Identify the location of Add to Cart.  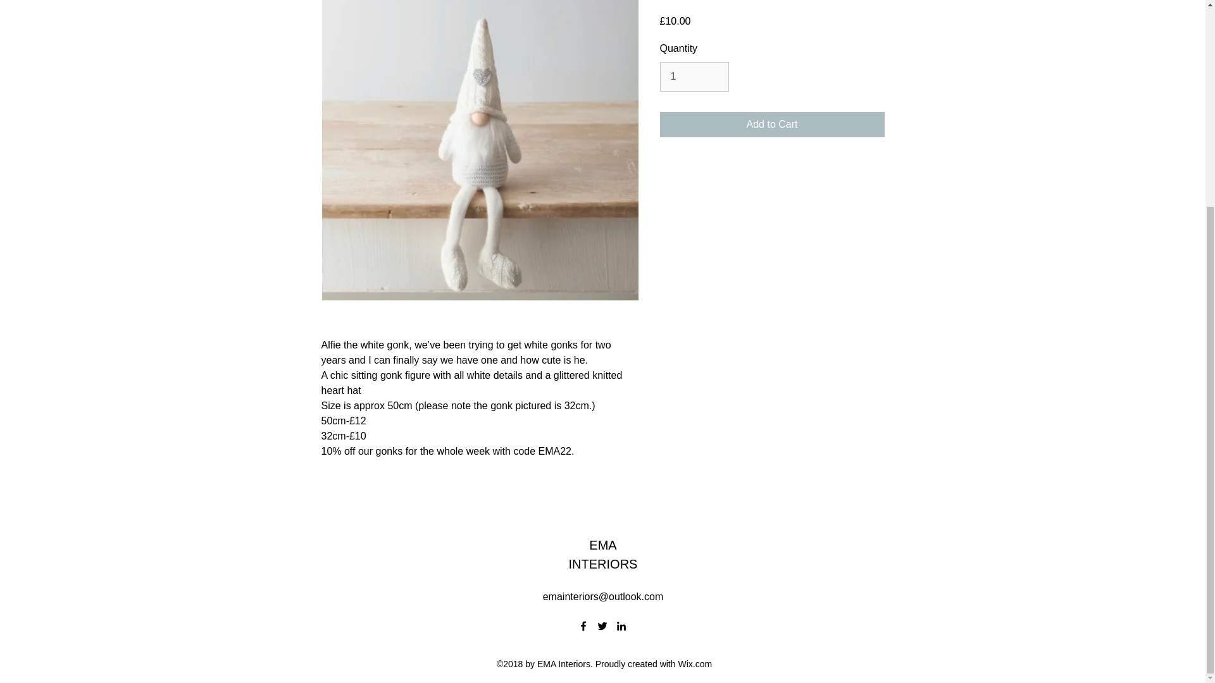
(772, 125).